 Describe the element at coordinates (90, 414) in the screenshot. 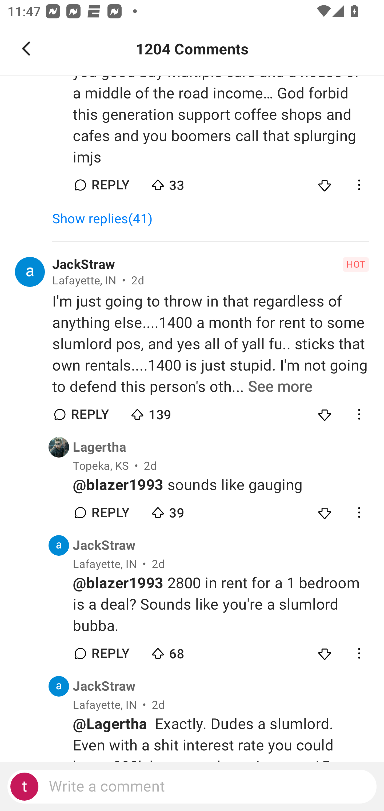

I see `REPLY` at that location.